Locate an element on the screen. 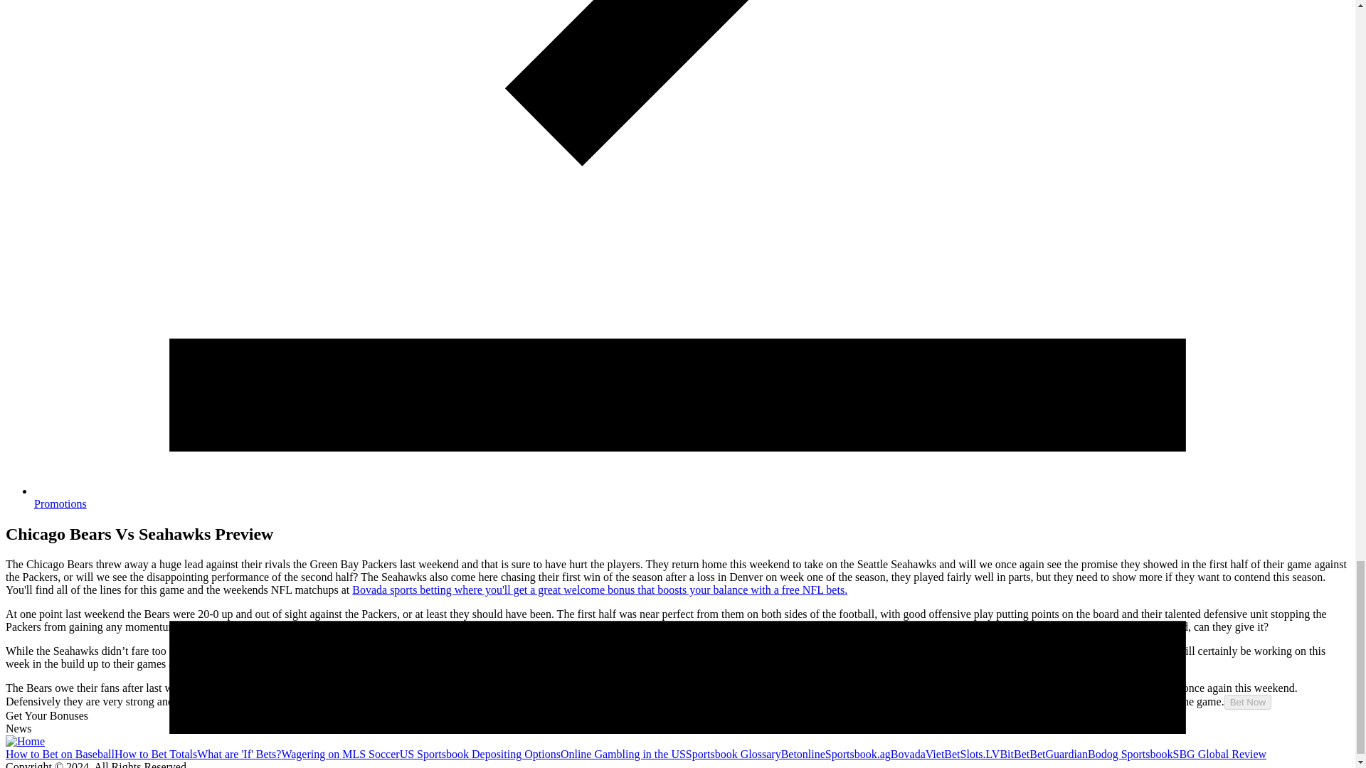 The height and width of the screenshot is (768, 1366). Online Gambling in the US is located at coordinates (623, 754).